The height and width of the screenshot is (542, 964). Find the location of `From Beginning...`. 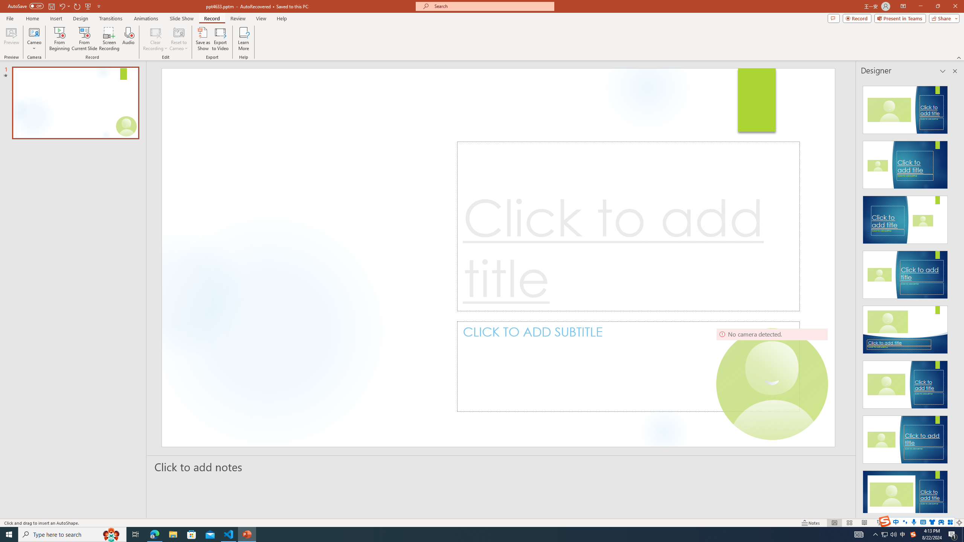

From Beginning... is located at coordinates (59, 39).